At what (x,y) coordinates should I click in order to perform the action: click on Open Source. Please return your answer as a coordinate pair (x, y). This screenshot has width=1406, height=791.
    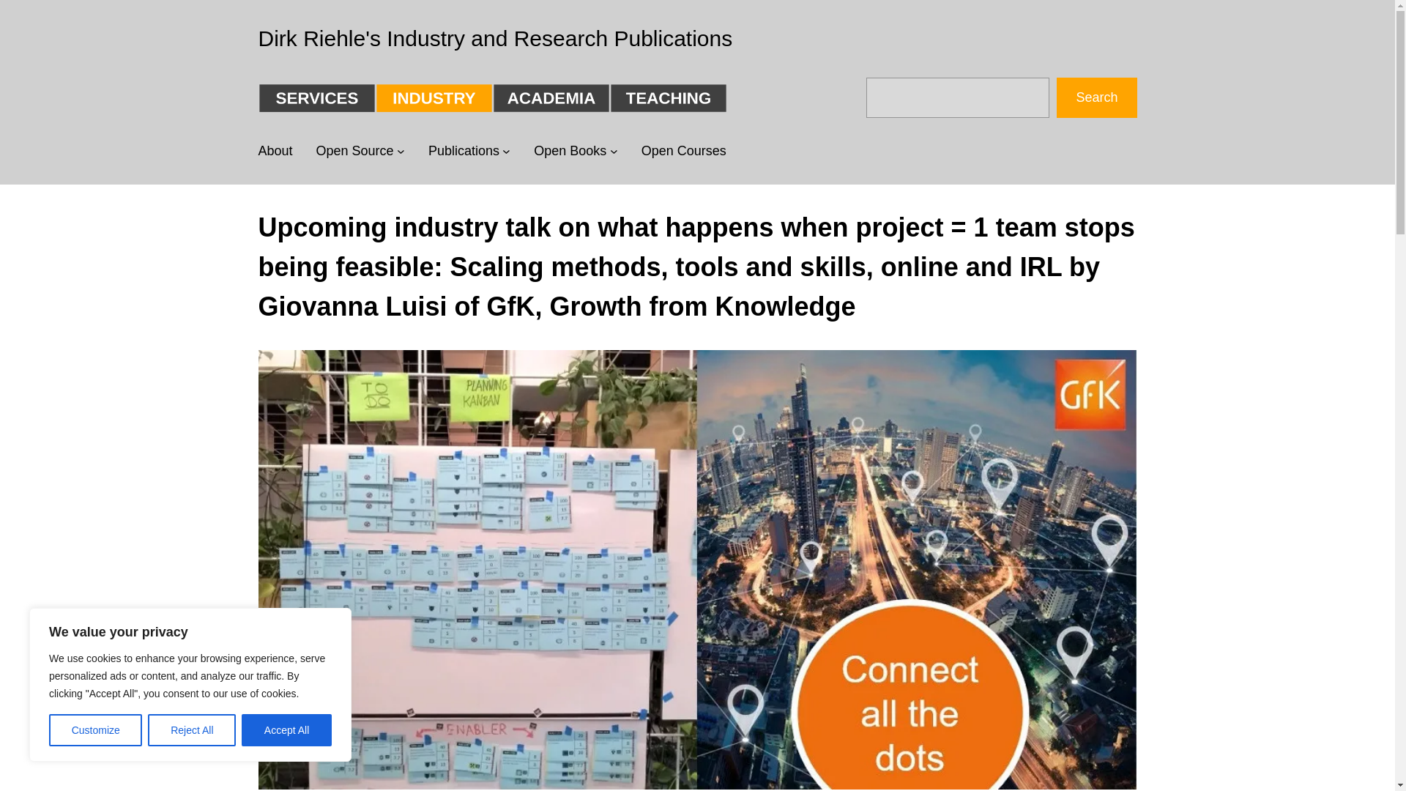
    Looking at the image, I should click on (354, 151).